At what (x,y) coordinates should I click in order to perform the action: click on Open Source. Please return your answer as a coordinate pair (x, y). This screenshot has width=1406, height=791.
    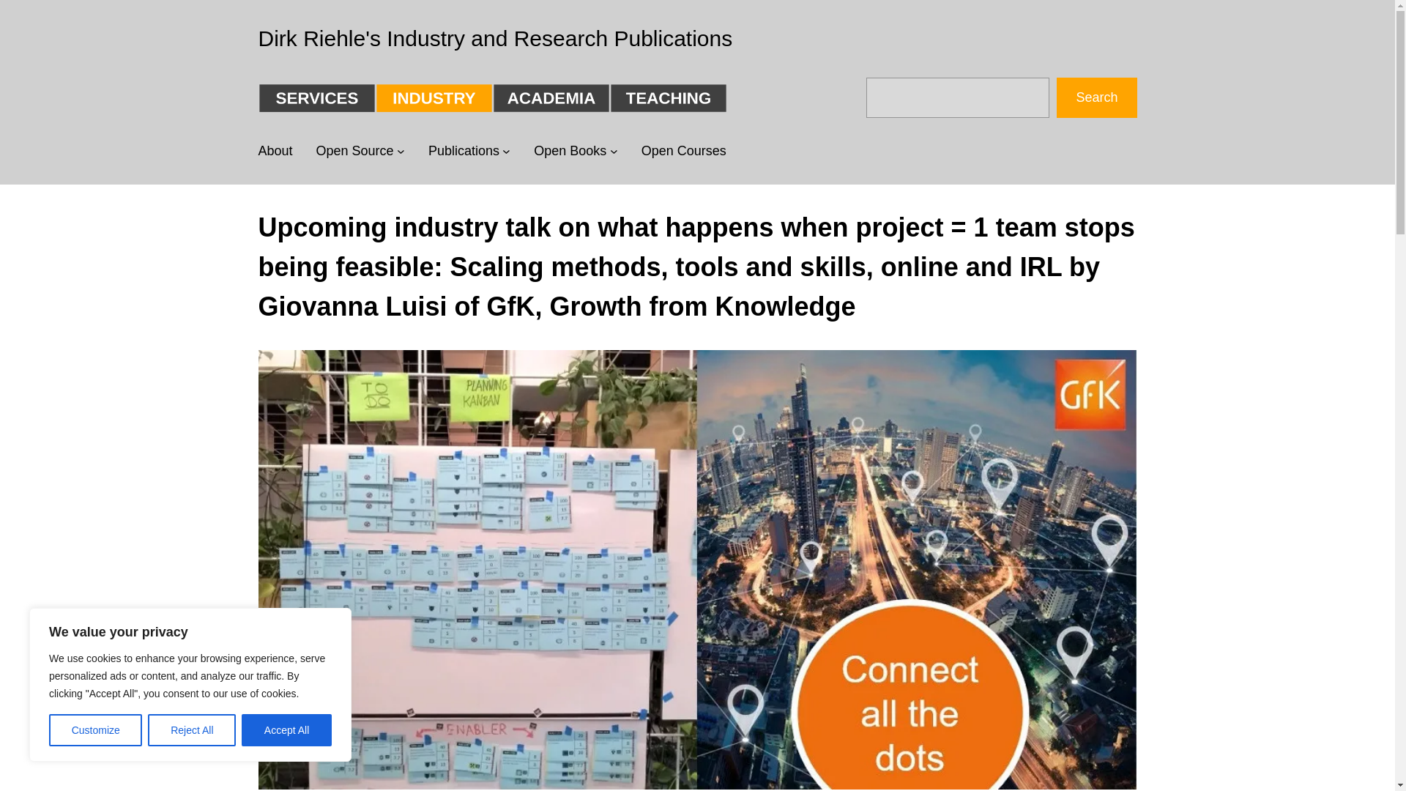
    Looking at the image, I should click on (354, 151).